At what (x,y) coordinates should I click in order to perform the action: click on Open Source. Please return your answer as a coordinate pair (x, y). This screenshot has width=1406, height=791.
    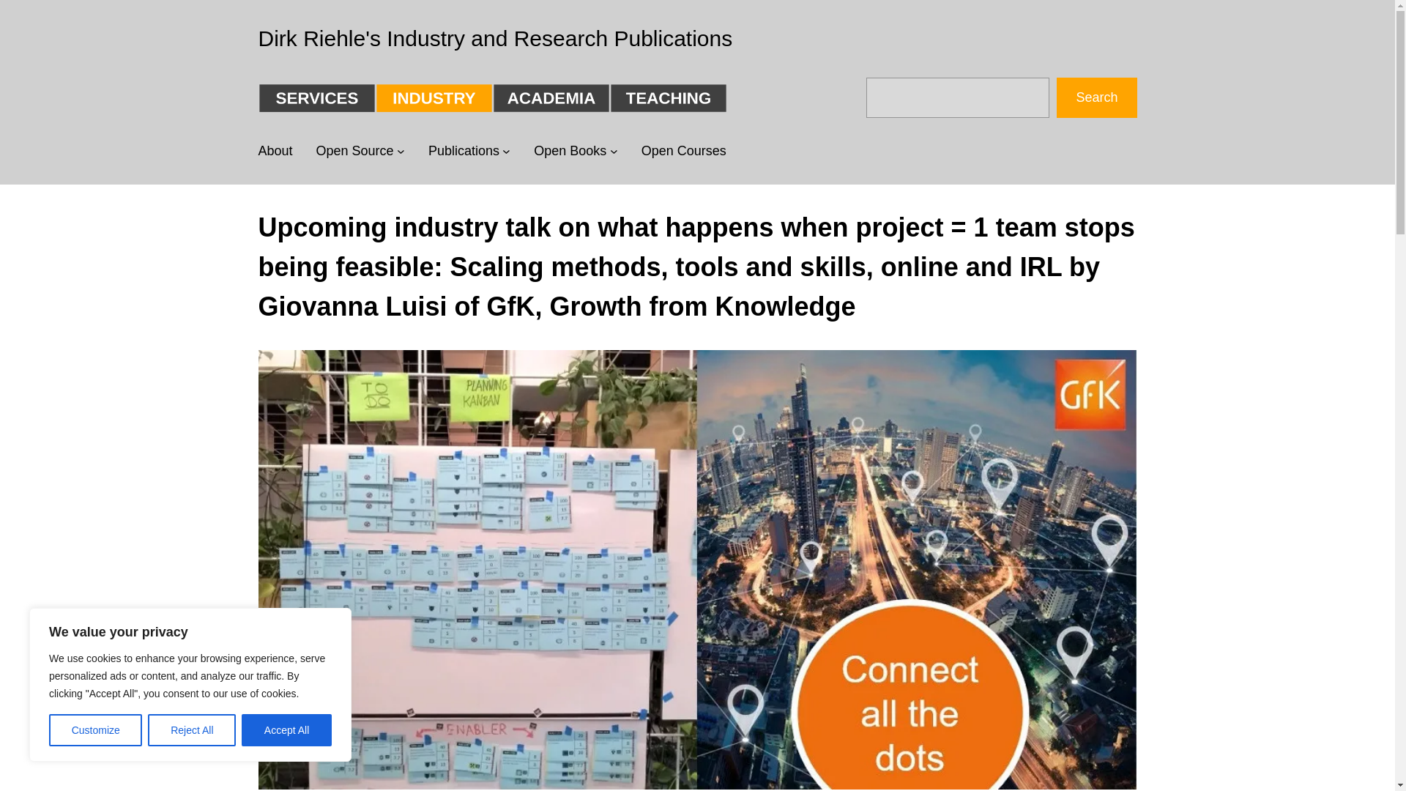
    Looking at the image, I should click on (354, 151).